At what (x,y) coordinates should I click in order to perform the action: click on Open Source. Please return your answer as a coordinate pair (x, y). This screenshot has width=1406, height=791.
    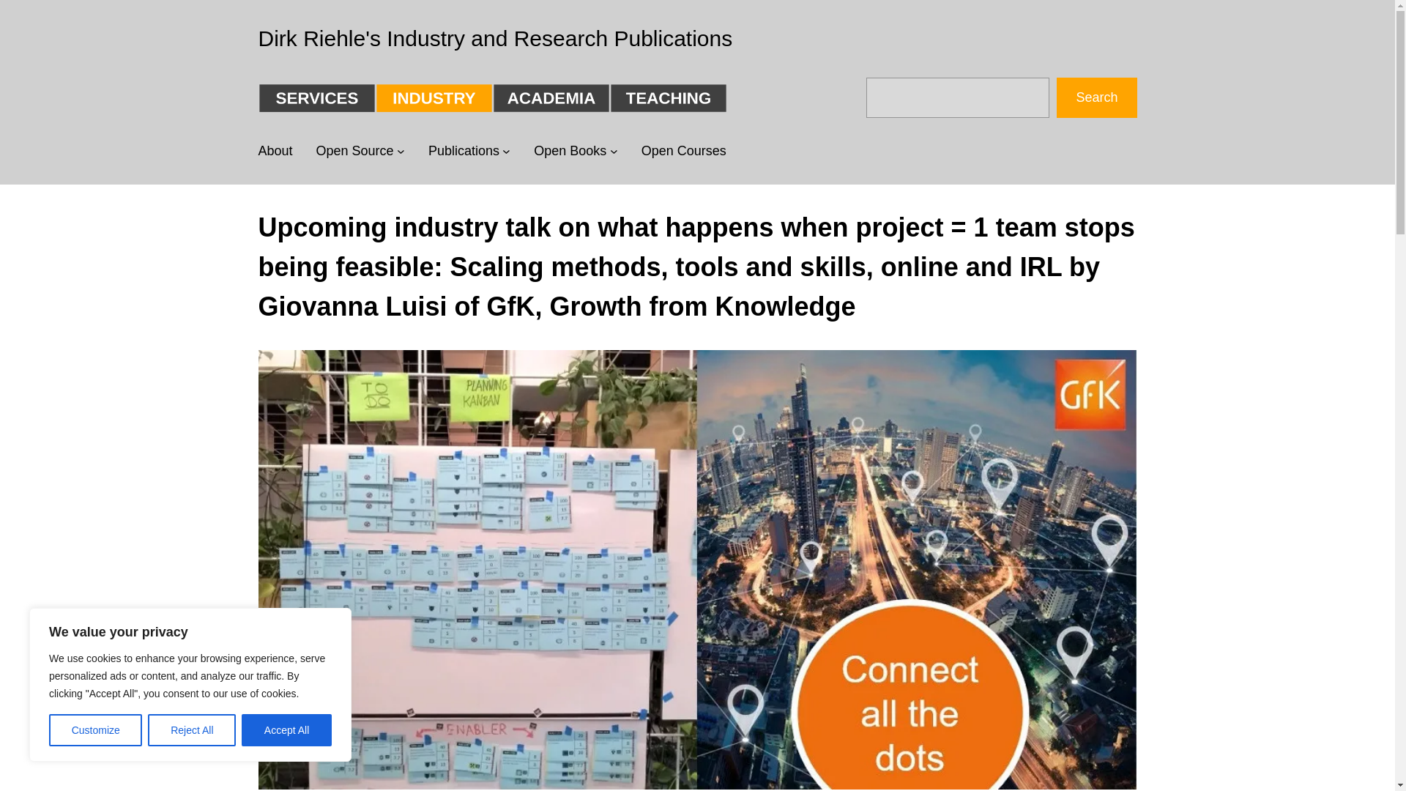
    Looking at the image, I should click on (354, 151).